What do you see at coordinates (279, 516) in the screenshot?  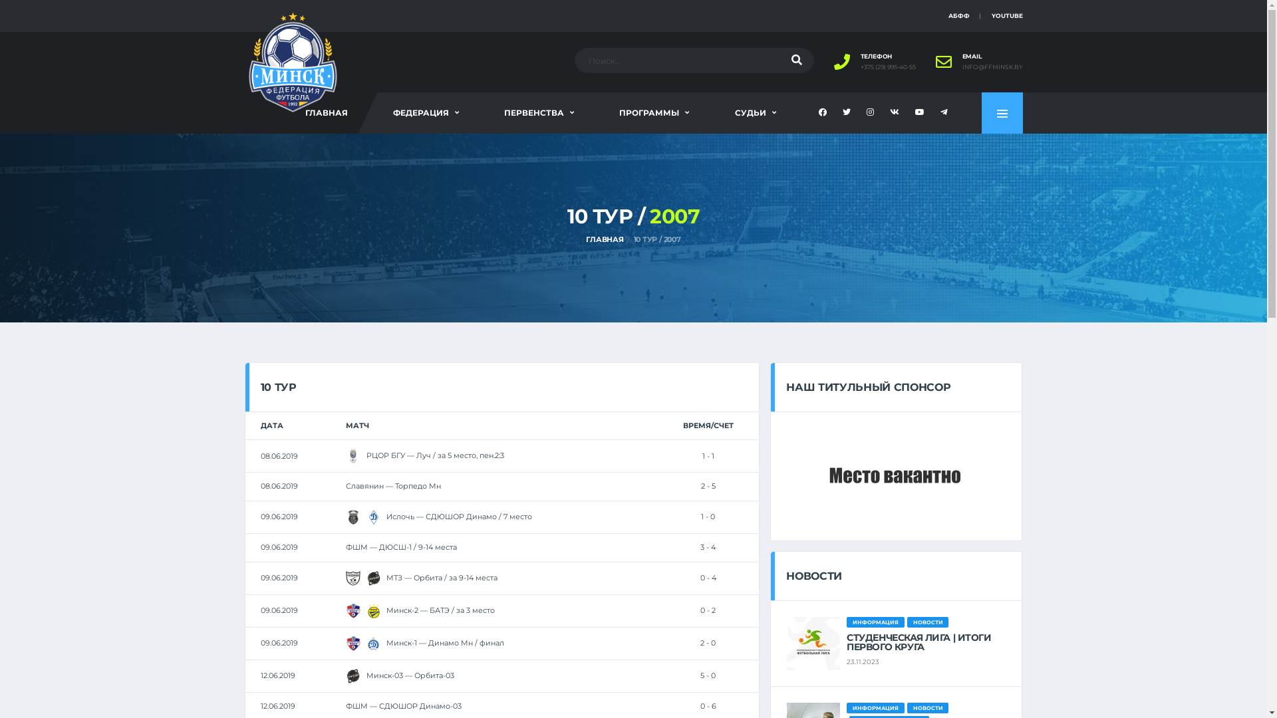 I see `09.06.2019` at bounding box center [279, 516].